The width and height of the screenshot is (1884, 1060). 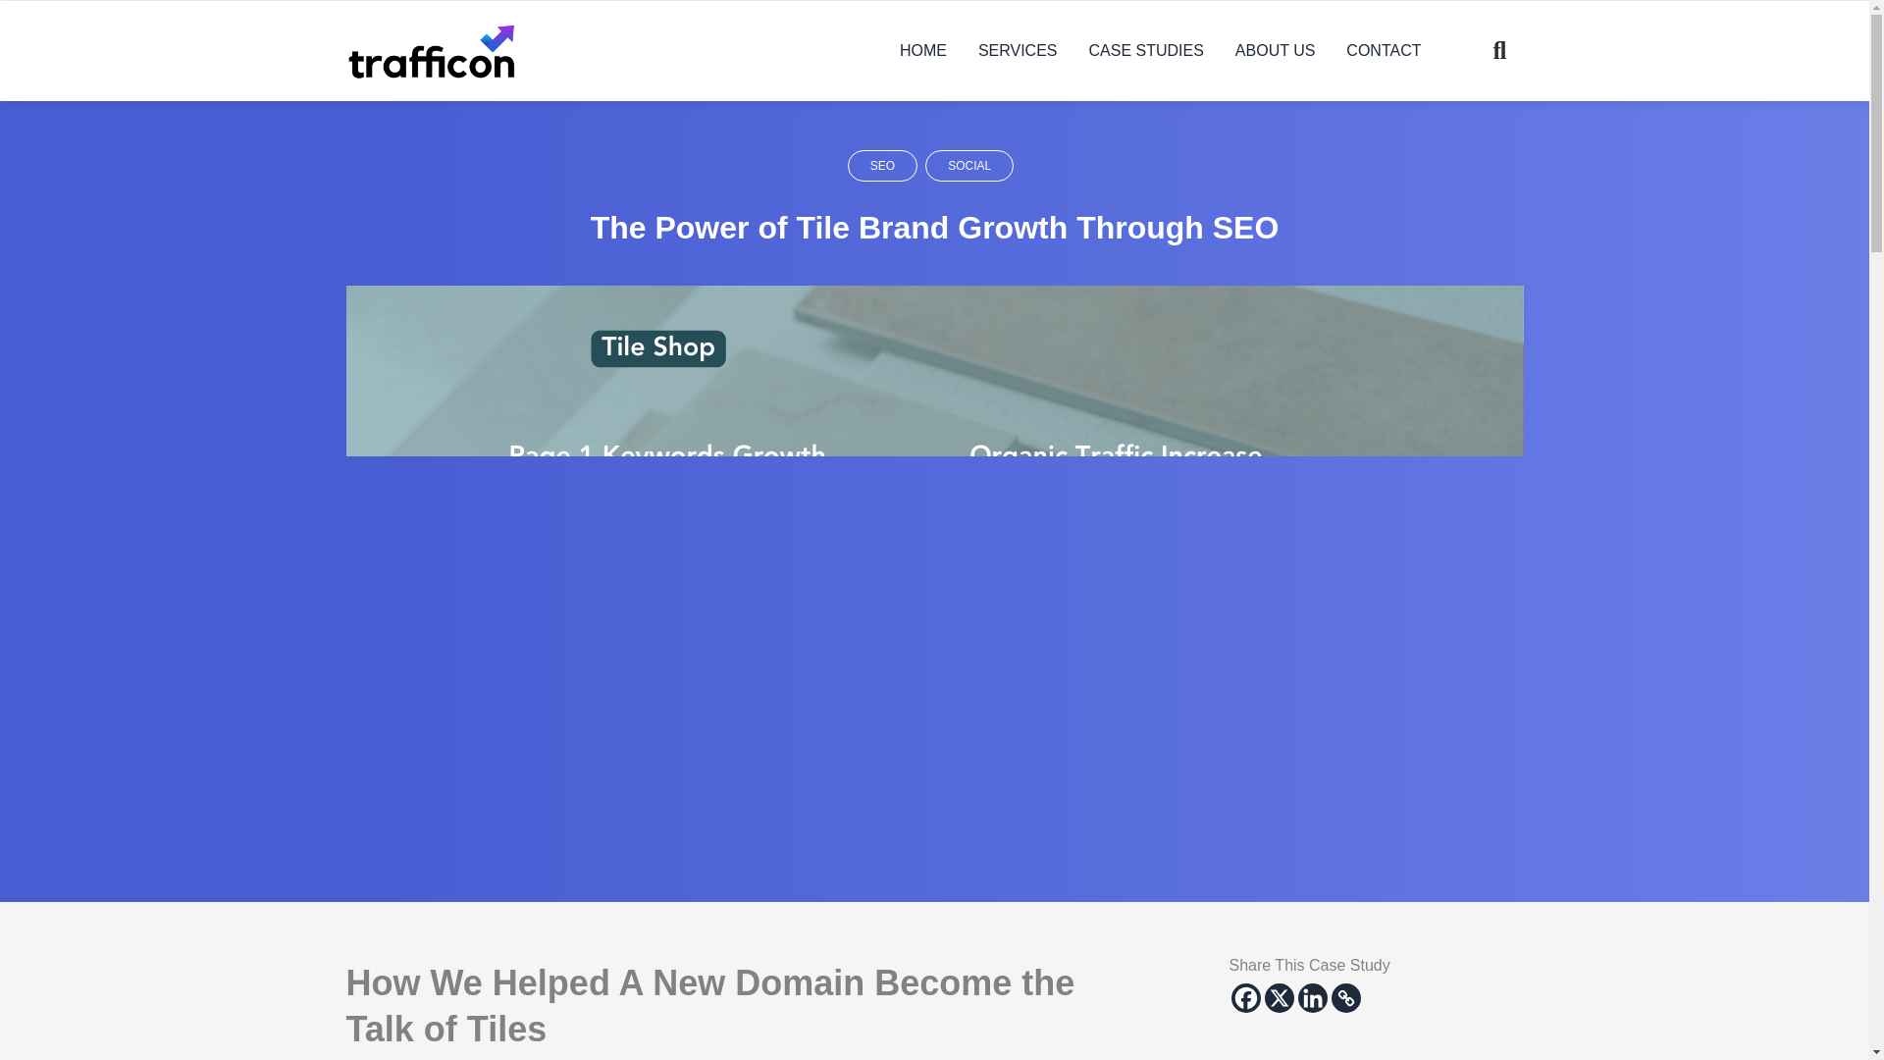 What do you see at coordinates (883, 165) in the screenshot?
I see `SEO` at bounding box center [883, 165].